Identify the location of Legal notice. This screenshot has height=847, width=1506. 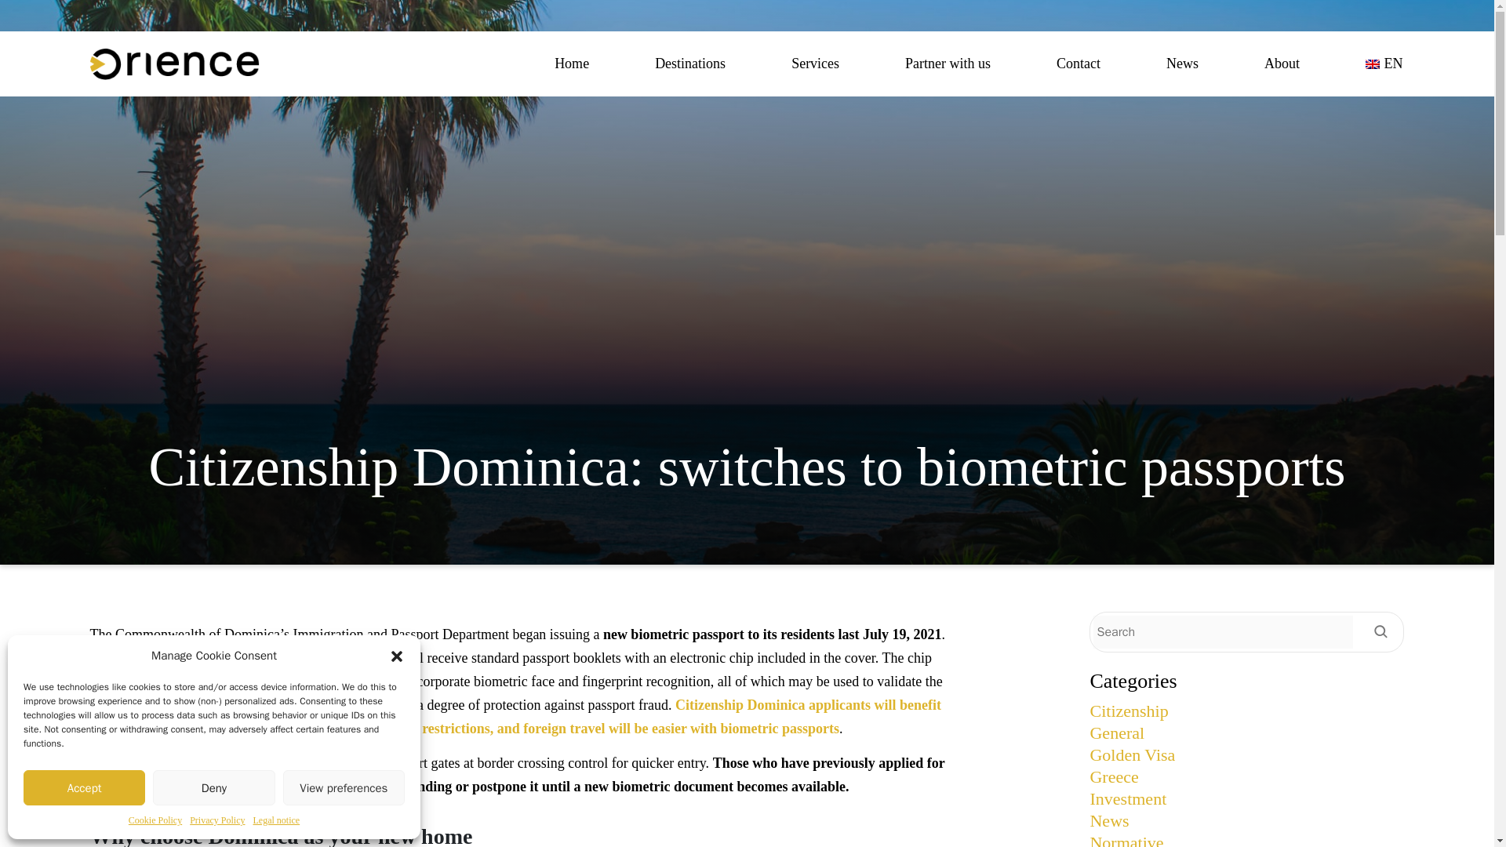
(276, 820).